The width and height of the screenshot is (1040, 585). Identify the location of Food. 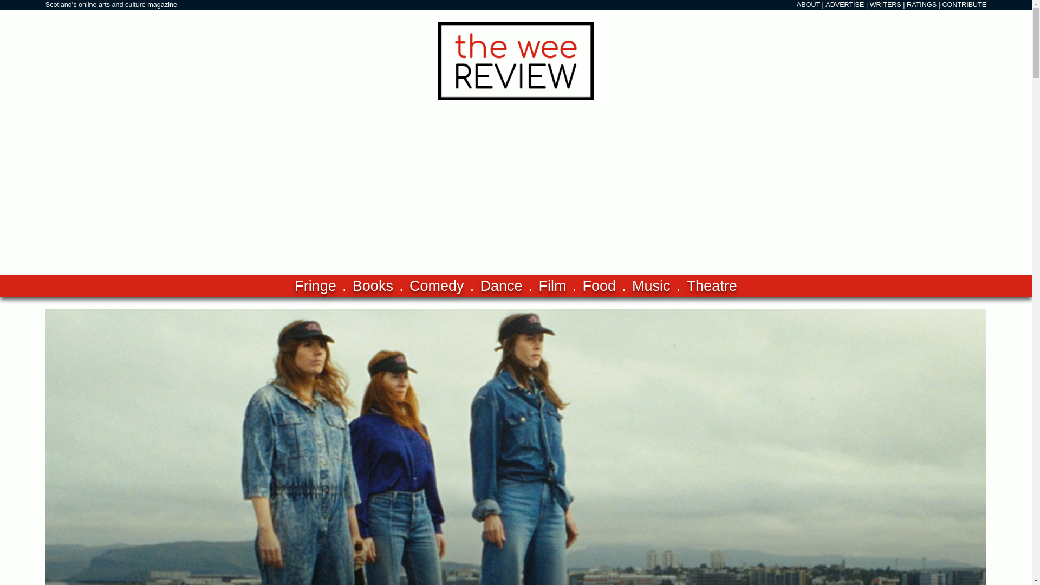
(599, 286).